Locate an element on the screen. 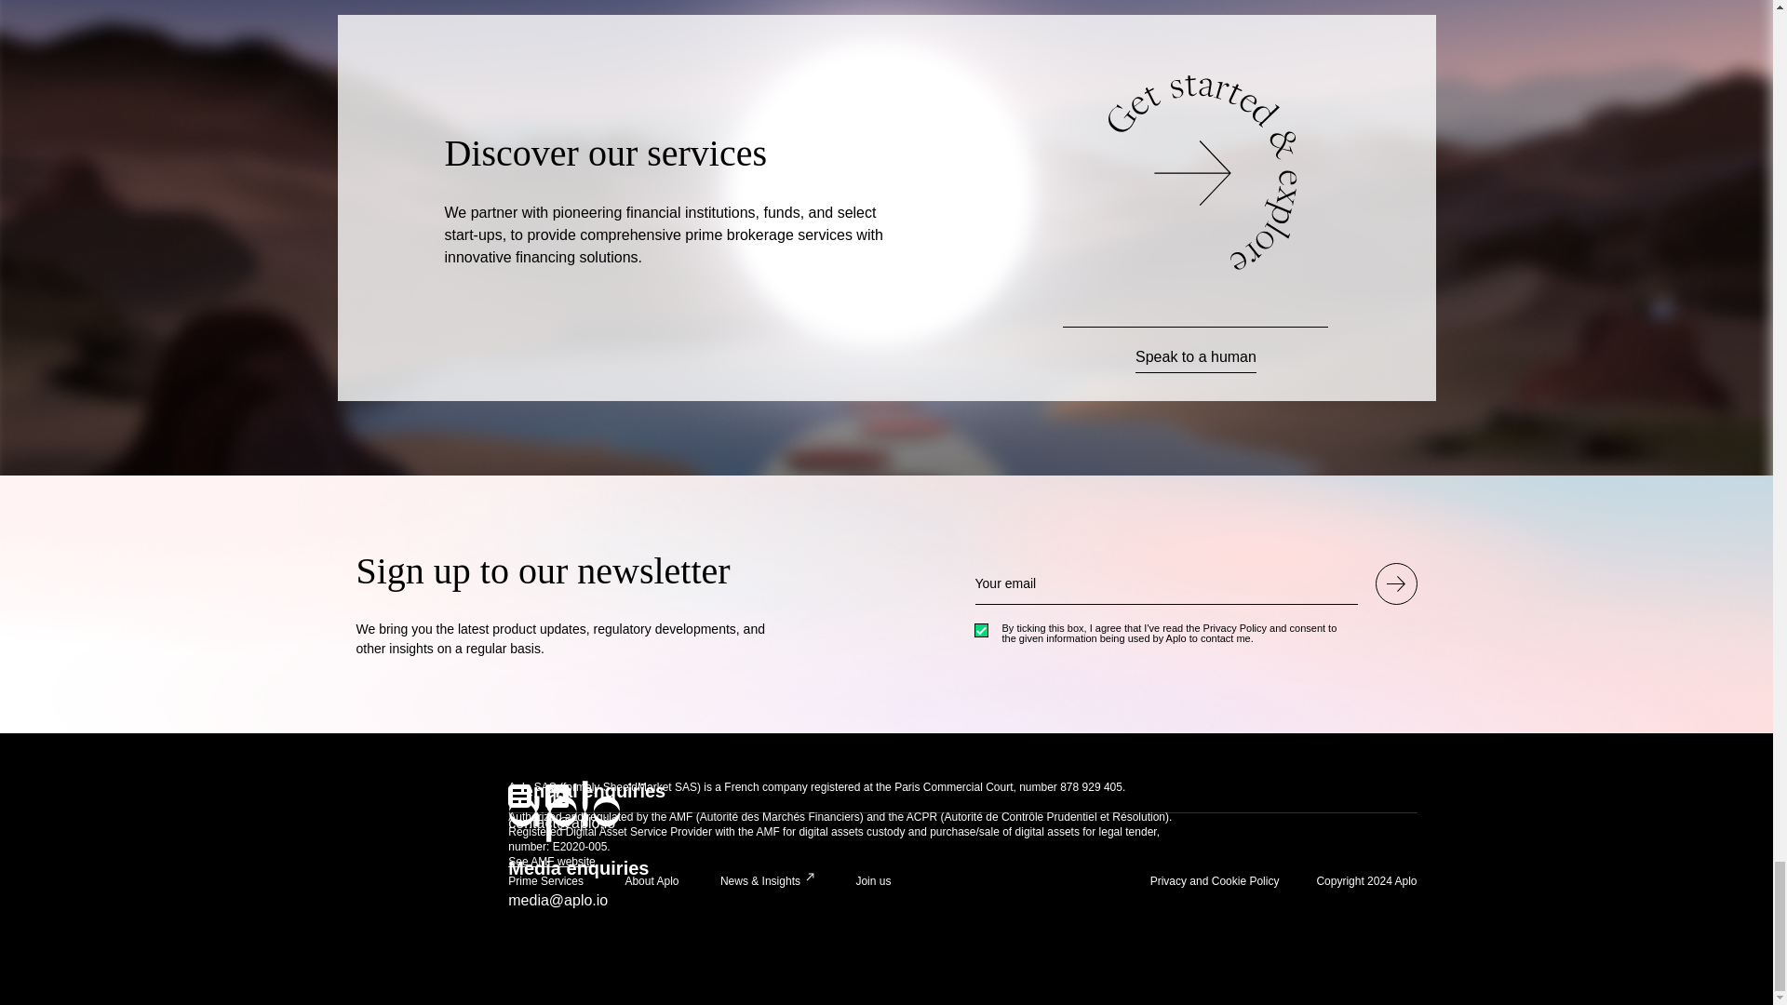 This screenshot has height=1005, width=1787. See AMF website is located at coordinates (551, 862).